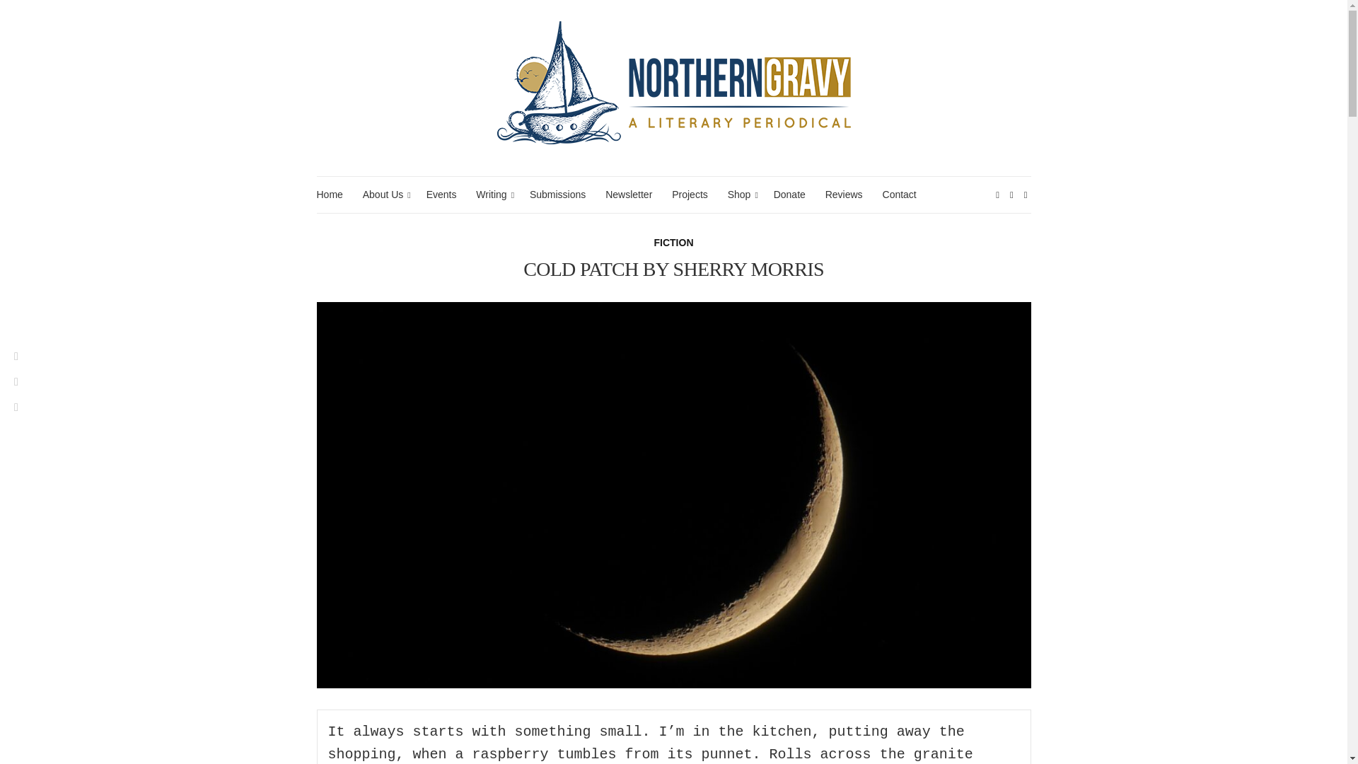  I want to click on Writing, so click(493, 195).